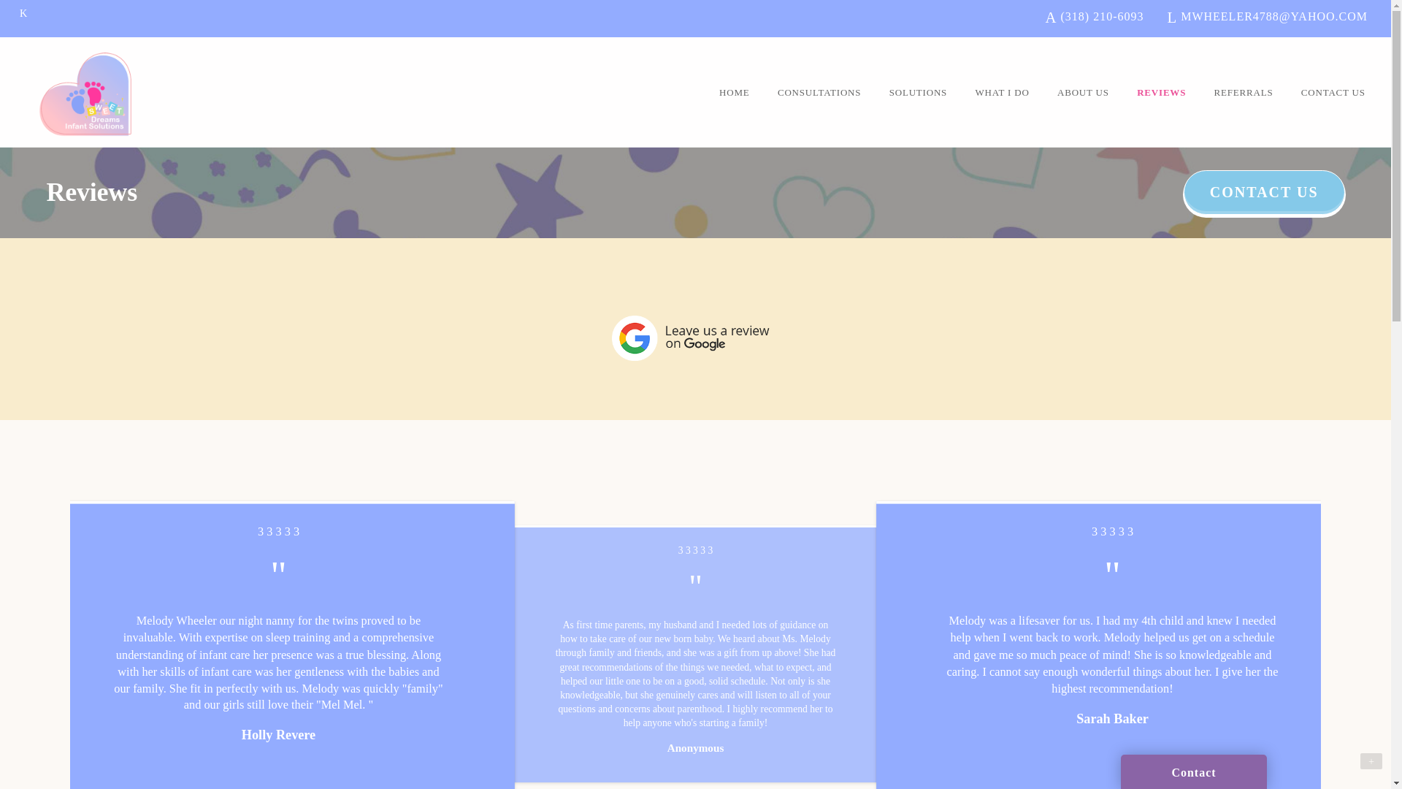 This screenshot has height=789, width=1402. I want to click on Facebook, so click(23, 13).